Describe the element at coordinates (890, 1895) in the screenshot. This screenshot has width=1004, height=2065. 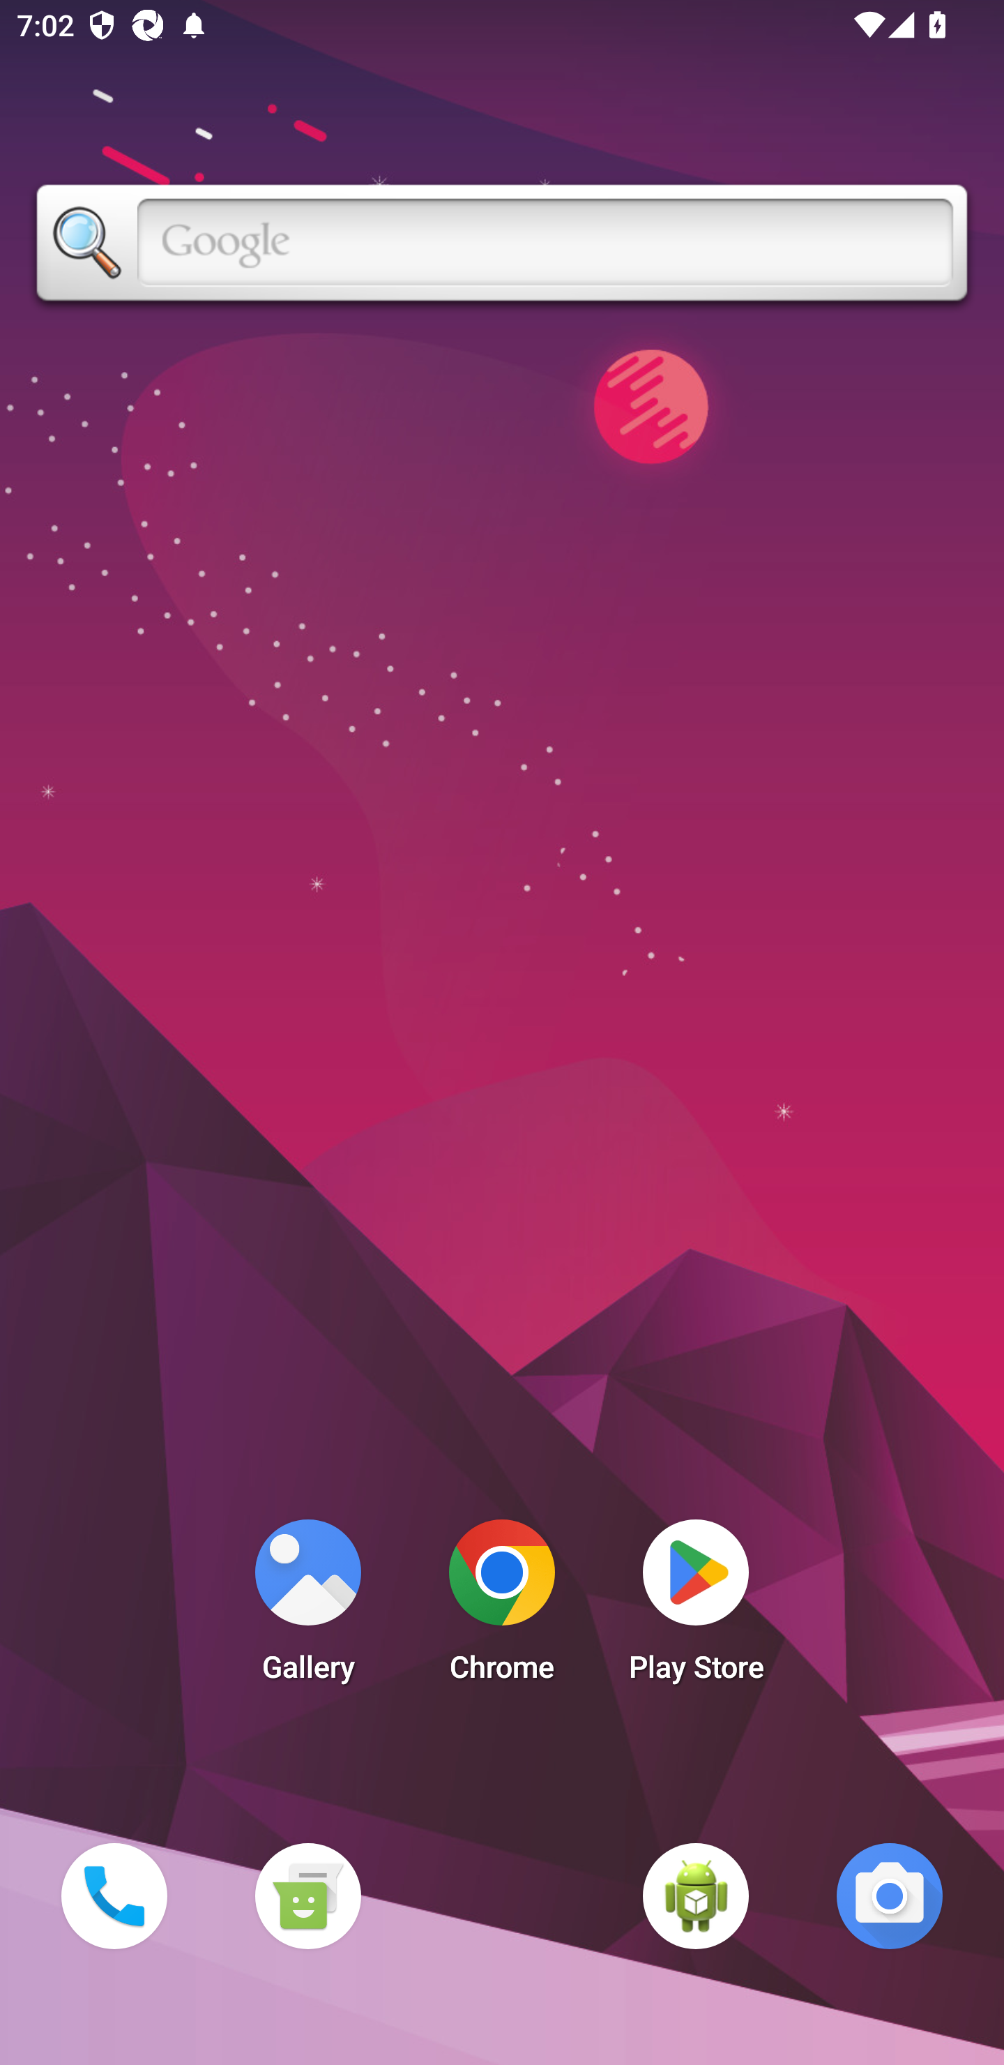
I see `Camera` at that location.